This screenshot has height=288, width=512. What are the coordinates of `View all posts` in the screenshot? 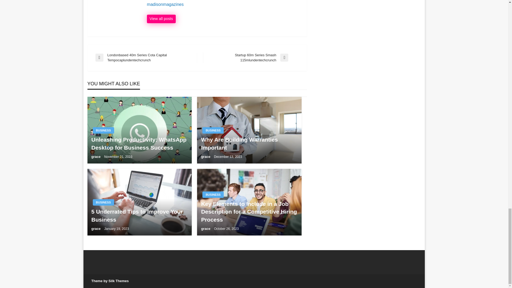 It's located at (161, 19).